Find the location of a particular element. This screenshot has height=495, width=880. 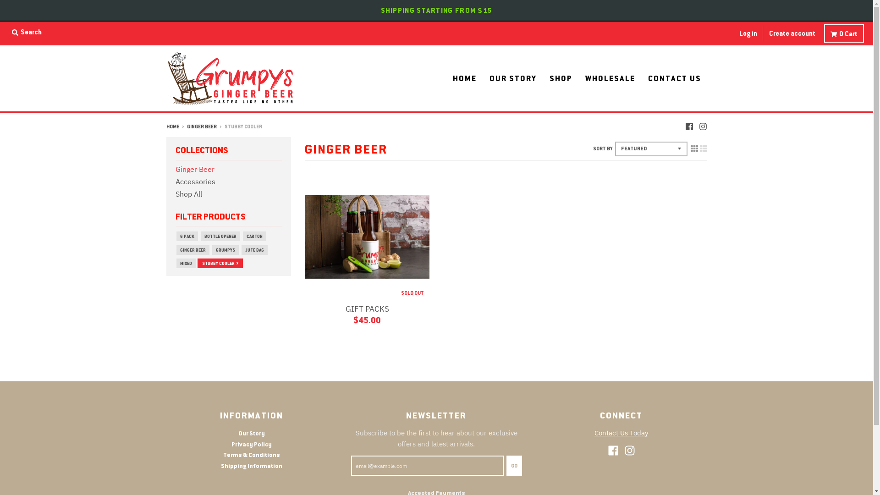

Our Story is located at coordinates (252, 433).